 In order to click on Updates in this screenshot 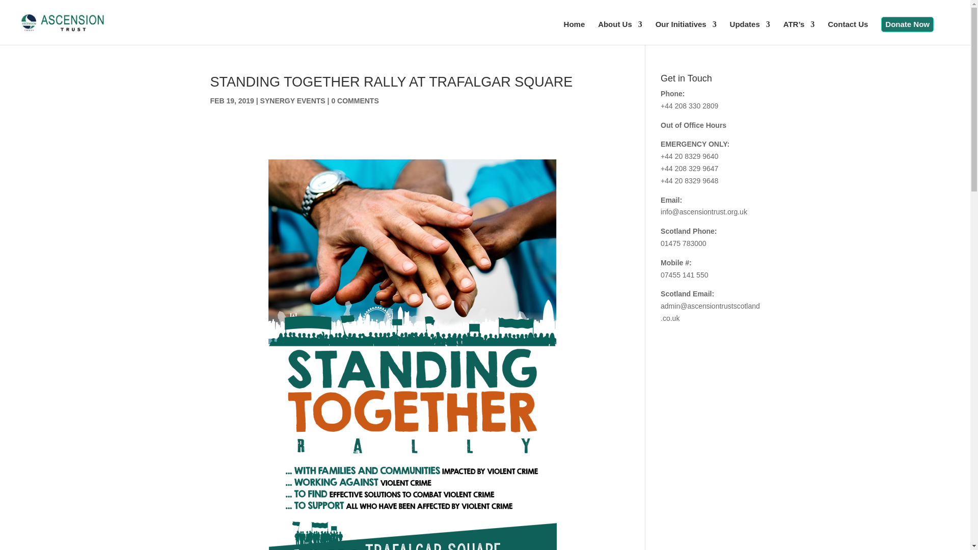, I will do `click(750, 33)`.